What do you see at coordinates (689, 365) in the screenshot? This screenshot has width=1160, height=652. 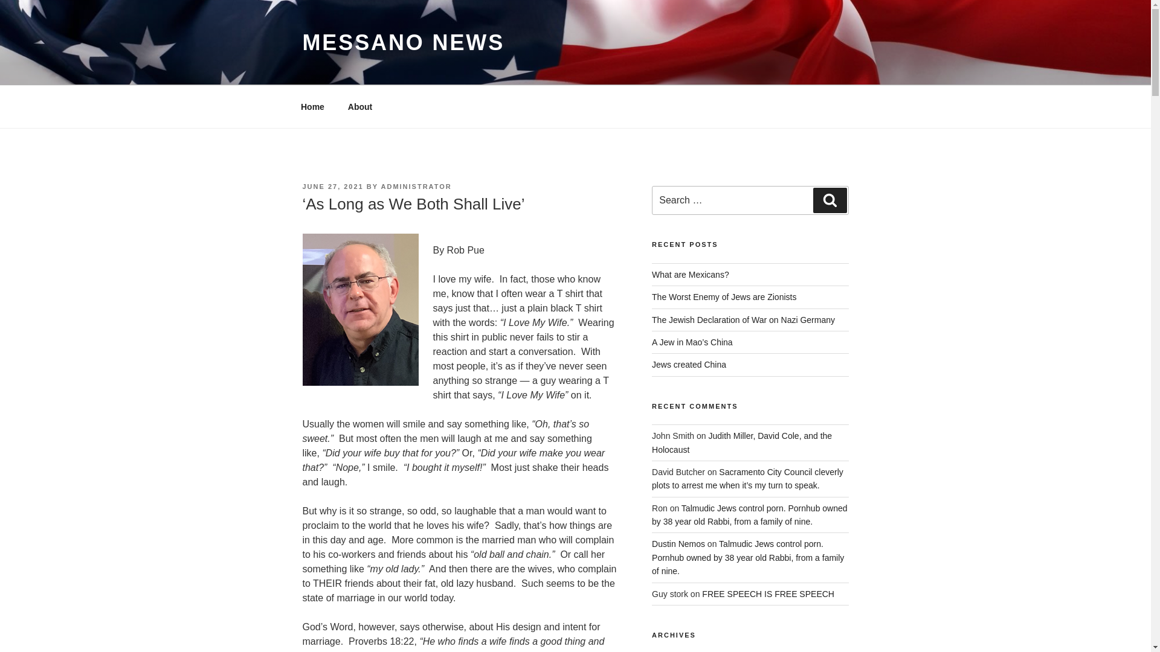 I see `Jews created China` at bounding box center [689, 365].